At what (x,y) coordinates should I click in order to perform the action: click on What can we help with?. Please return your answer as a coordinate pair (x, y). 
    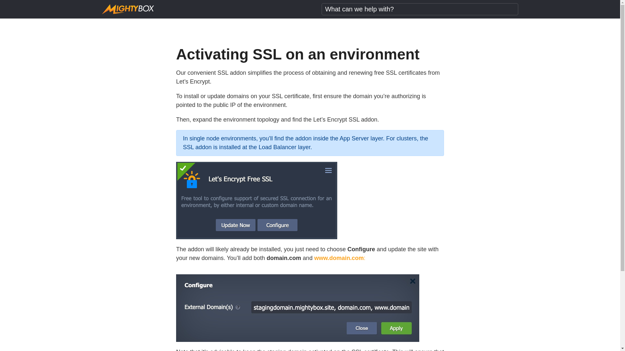
    Looking at the image, I should click on (420, 9).